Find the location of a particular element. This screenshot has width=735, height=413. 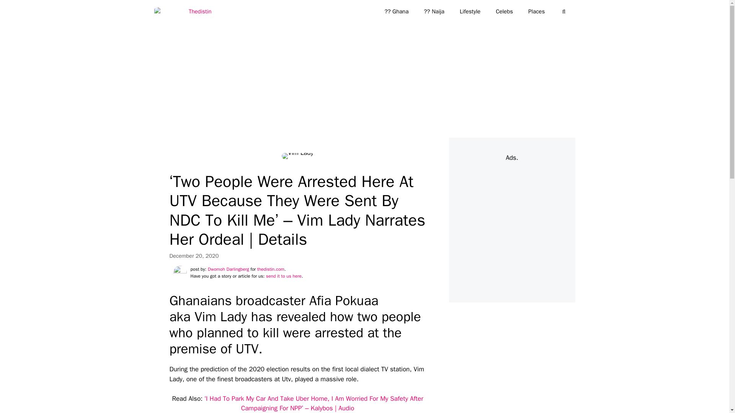

Thedistin is located at coordinates (182, 11).